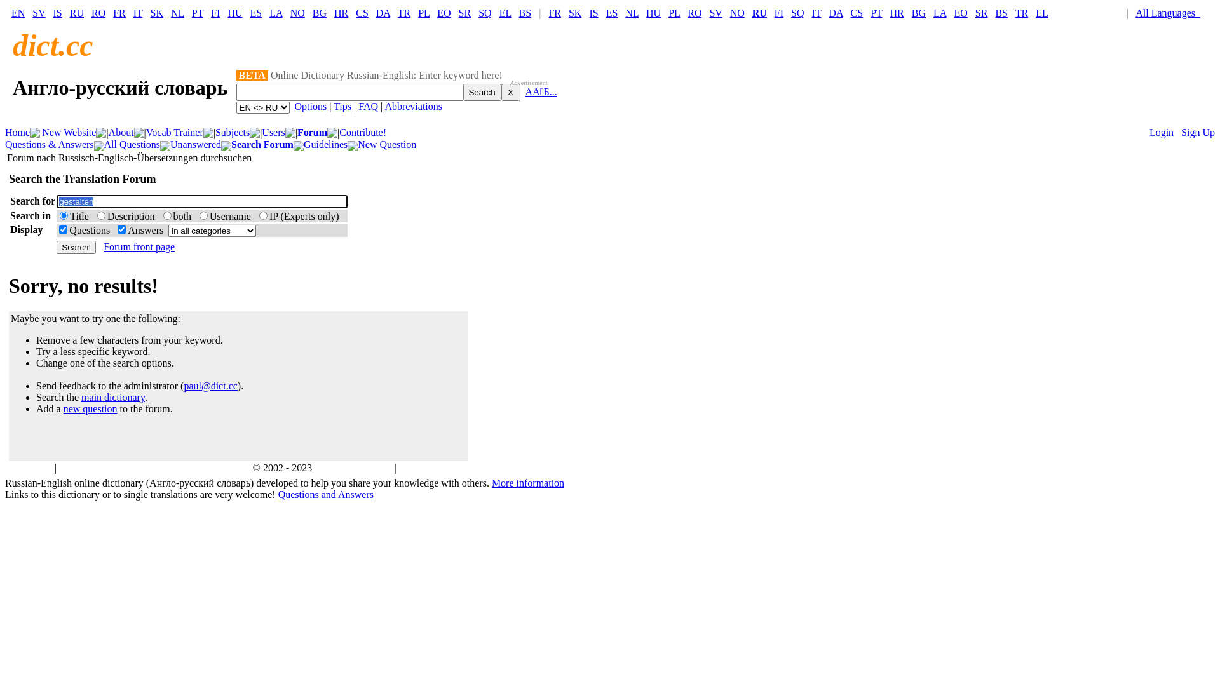  Describe the element at coordinates (139, 13) in the screenshot. I see `IT` at that location.